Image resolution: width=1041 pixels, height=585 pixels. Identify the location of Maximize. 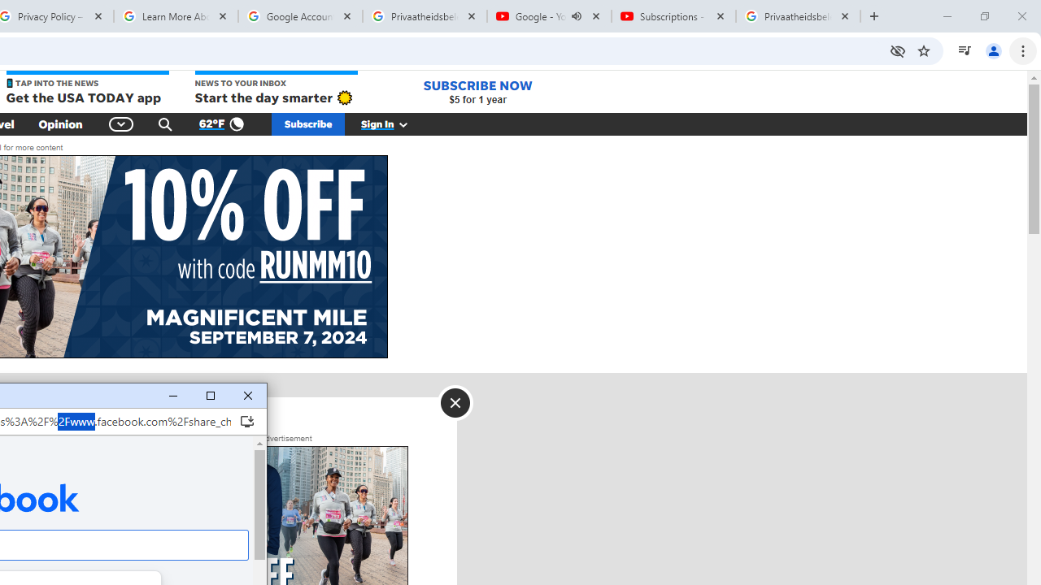
(210, 396).